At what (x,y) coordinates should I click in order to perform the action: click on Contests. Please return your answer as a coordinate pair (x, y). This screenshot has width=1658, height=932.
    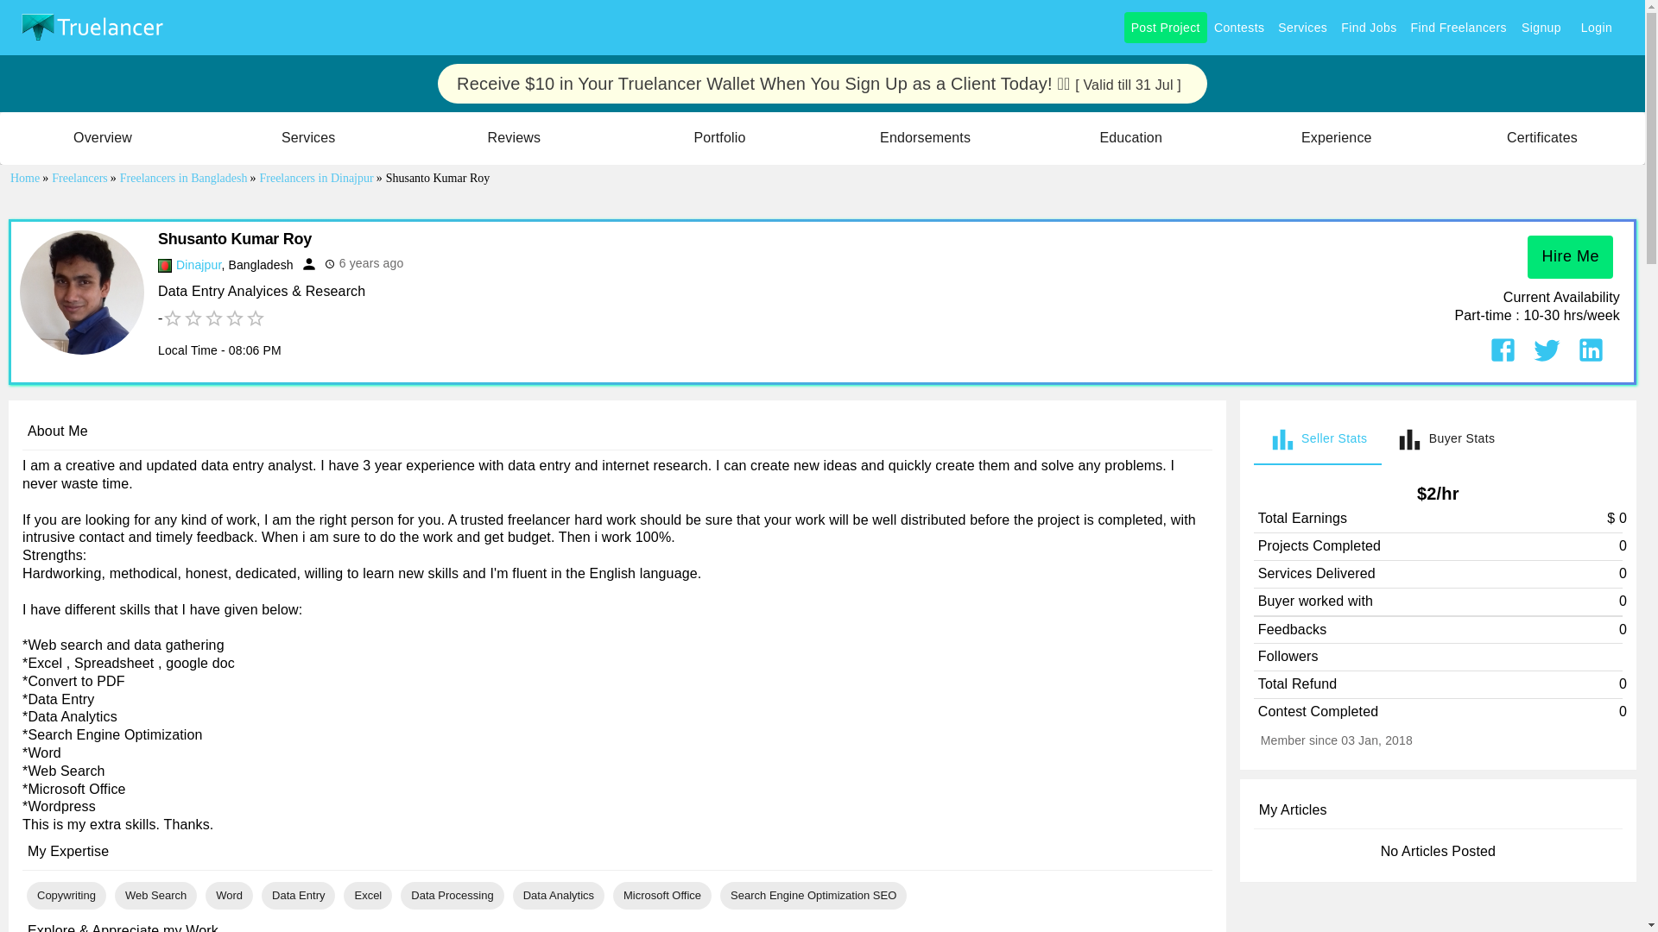
    Looking at the image, I should click on (198, 265).